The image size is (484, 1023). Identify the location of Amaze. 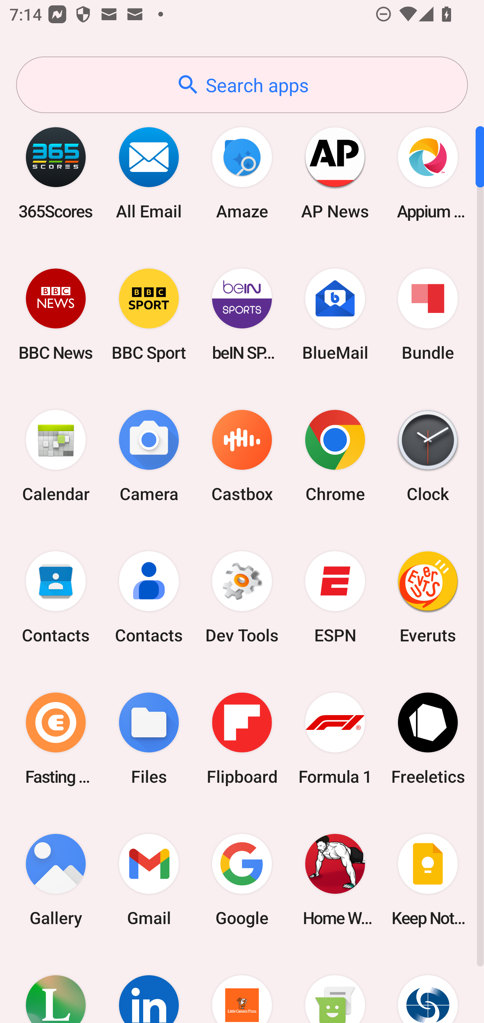
(242, 173).